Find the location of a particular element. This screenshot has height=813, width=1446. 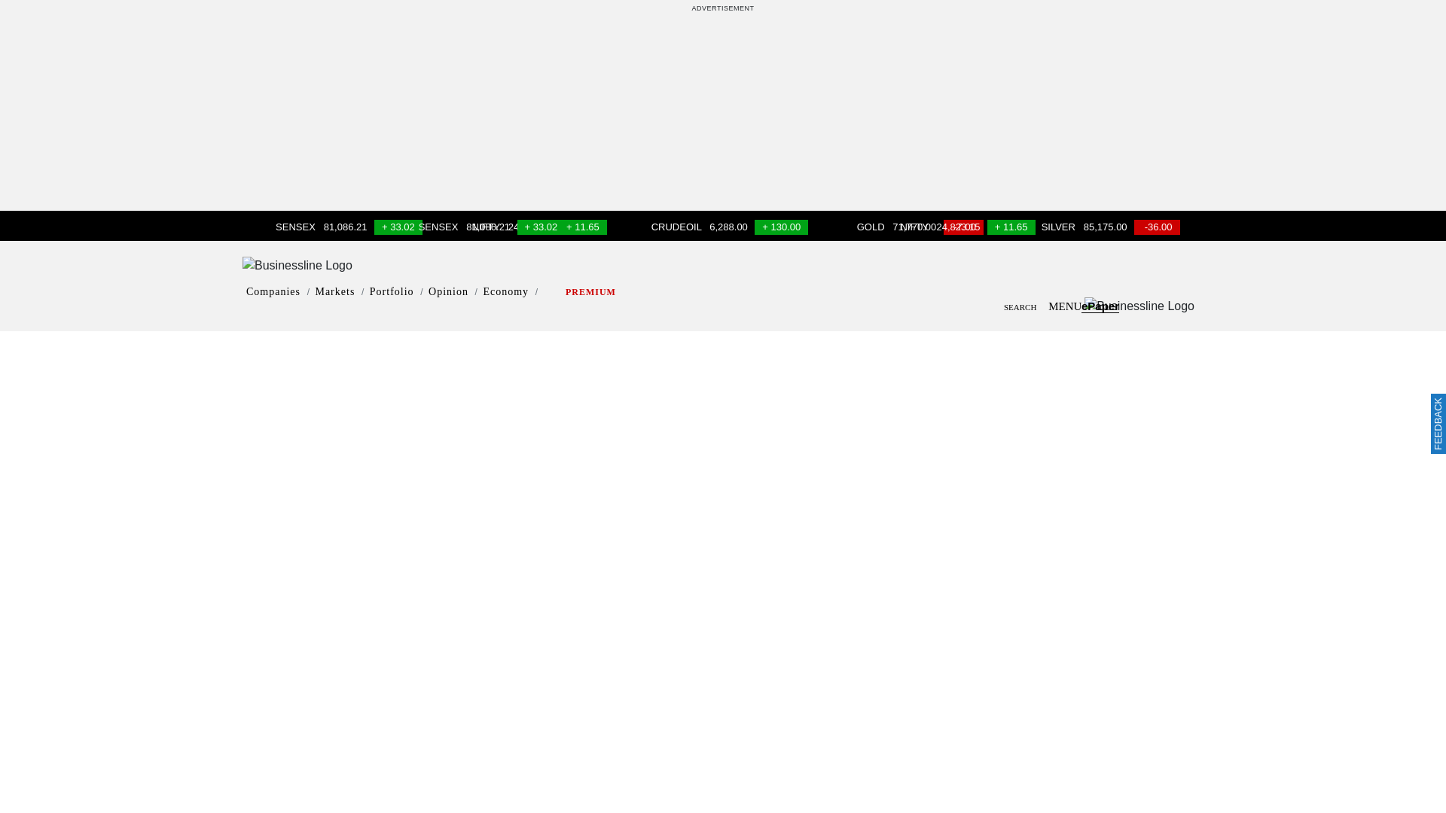

Companies is located at coordinates (273, 292).